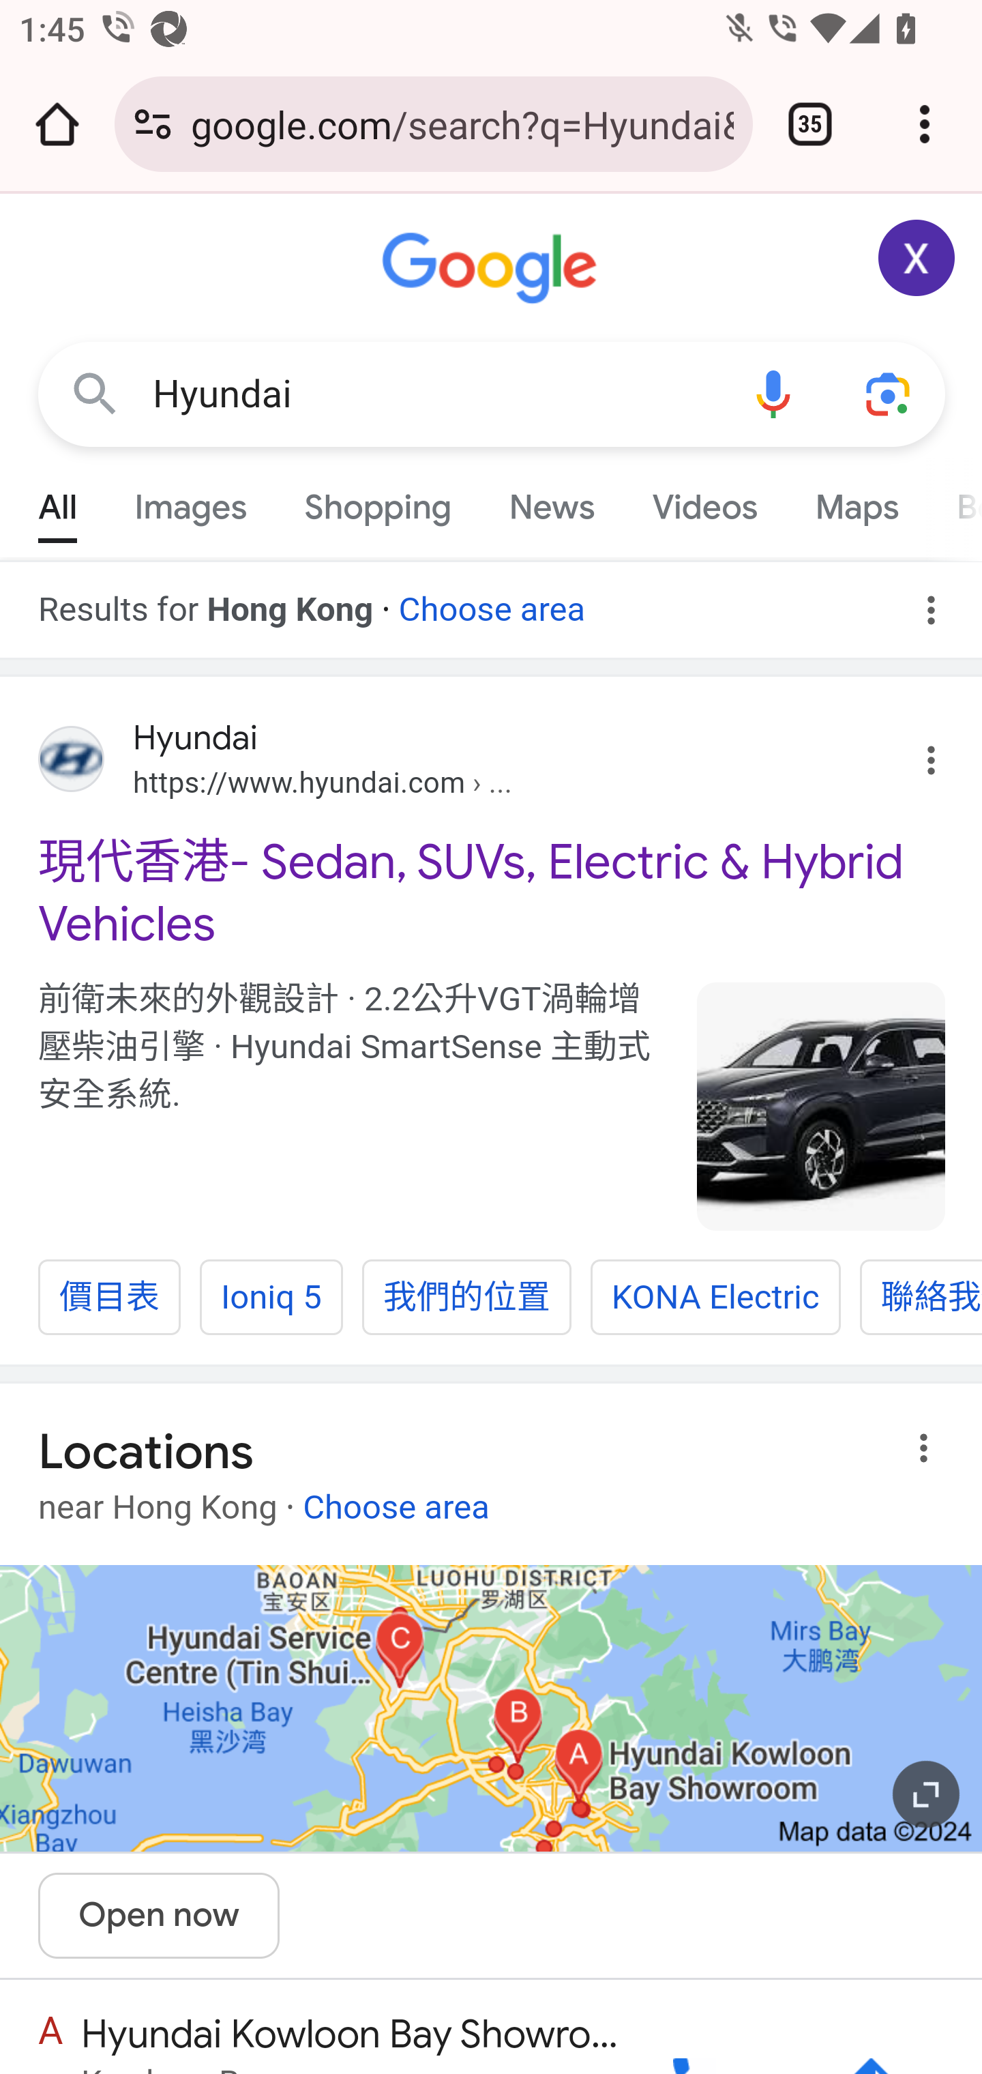  Describe the element at coordinates (160, 1915) in the screenshot. I see `Open now` at that location.